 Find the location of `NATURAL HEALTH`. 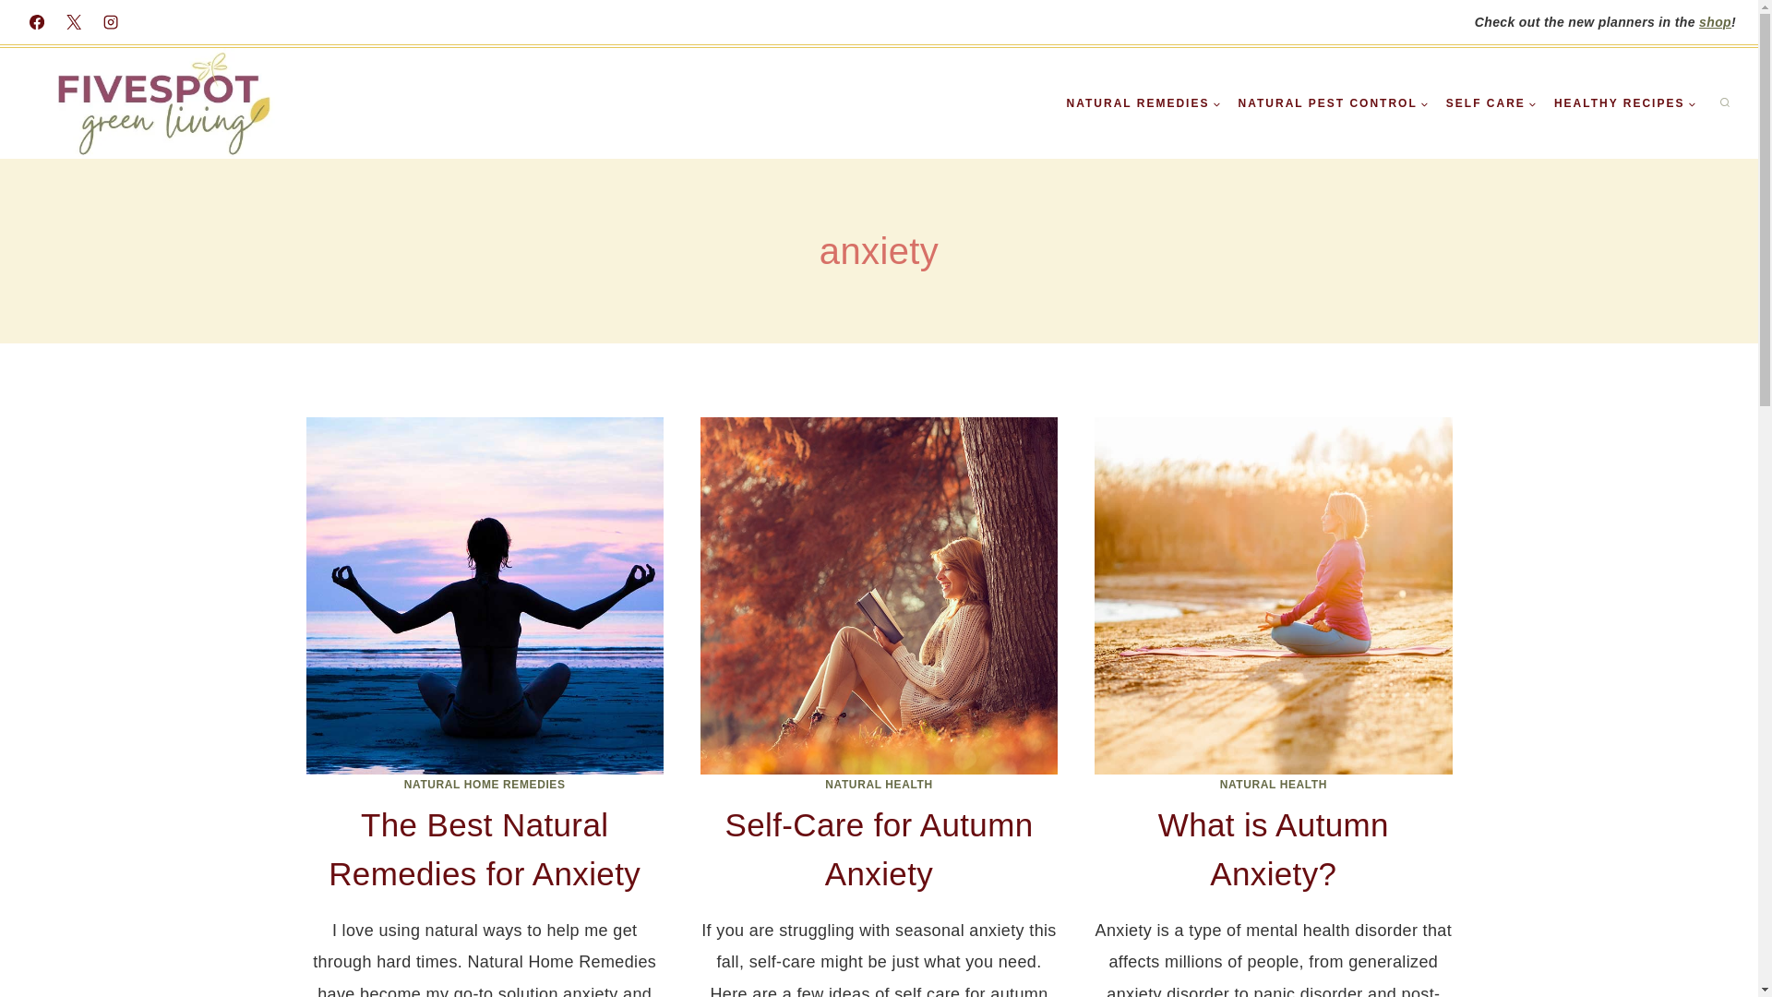

NATURAL HEALTH is located at coordinates (1274, 785).